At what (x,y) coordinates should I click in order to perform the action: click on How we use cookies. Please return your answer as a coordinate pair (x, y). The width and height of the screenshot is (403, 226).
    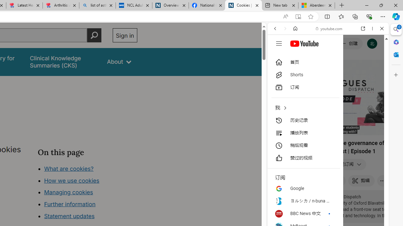
    Looking at the image, I should click on (72, 180).